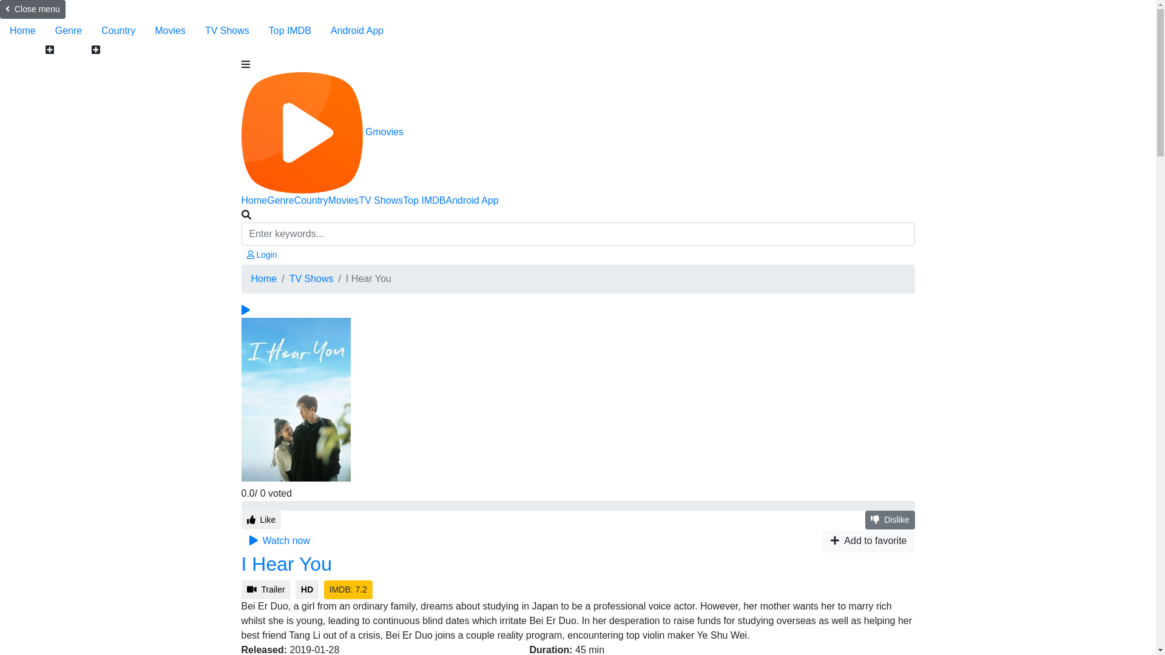  What do you see at coordinates (69, 31) in the screenshot?
I see `Genre` at bounding box center [69, 31].